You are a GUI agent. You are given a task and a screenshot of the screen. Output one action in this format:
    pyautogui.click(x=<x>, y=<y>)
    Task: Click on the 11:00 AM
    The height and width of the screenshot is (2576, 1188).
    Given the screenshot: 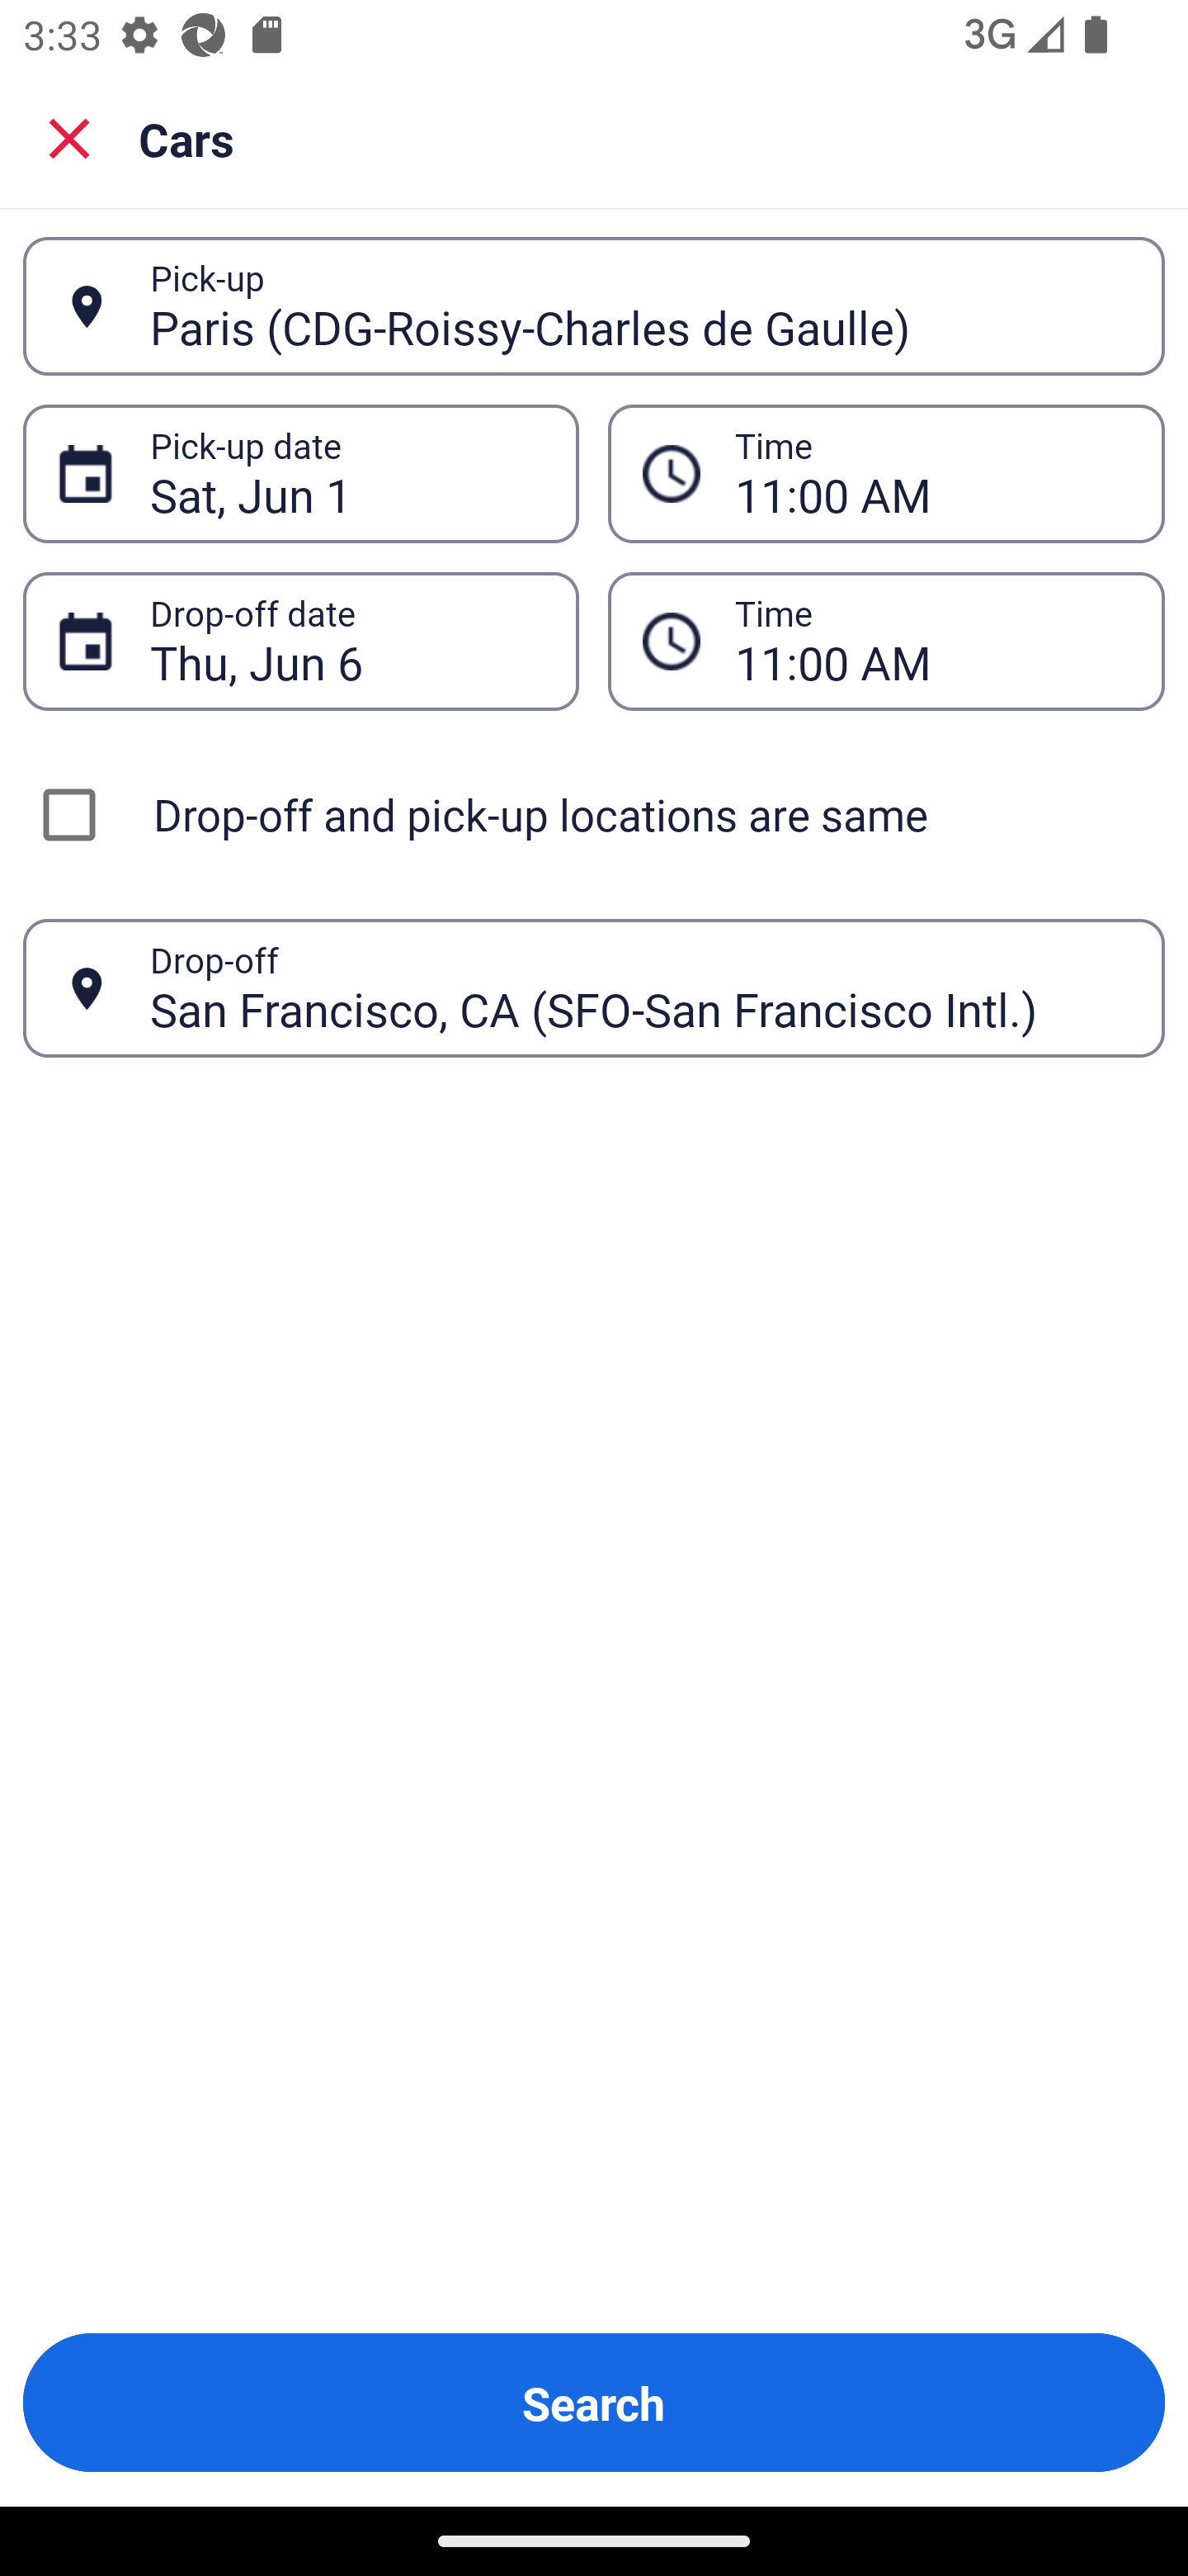 What is the action you would take?
    pyautogui.click(x=932, y=474)
    